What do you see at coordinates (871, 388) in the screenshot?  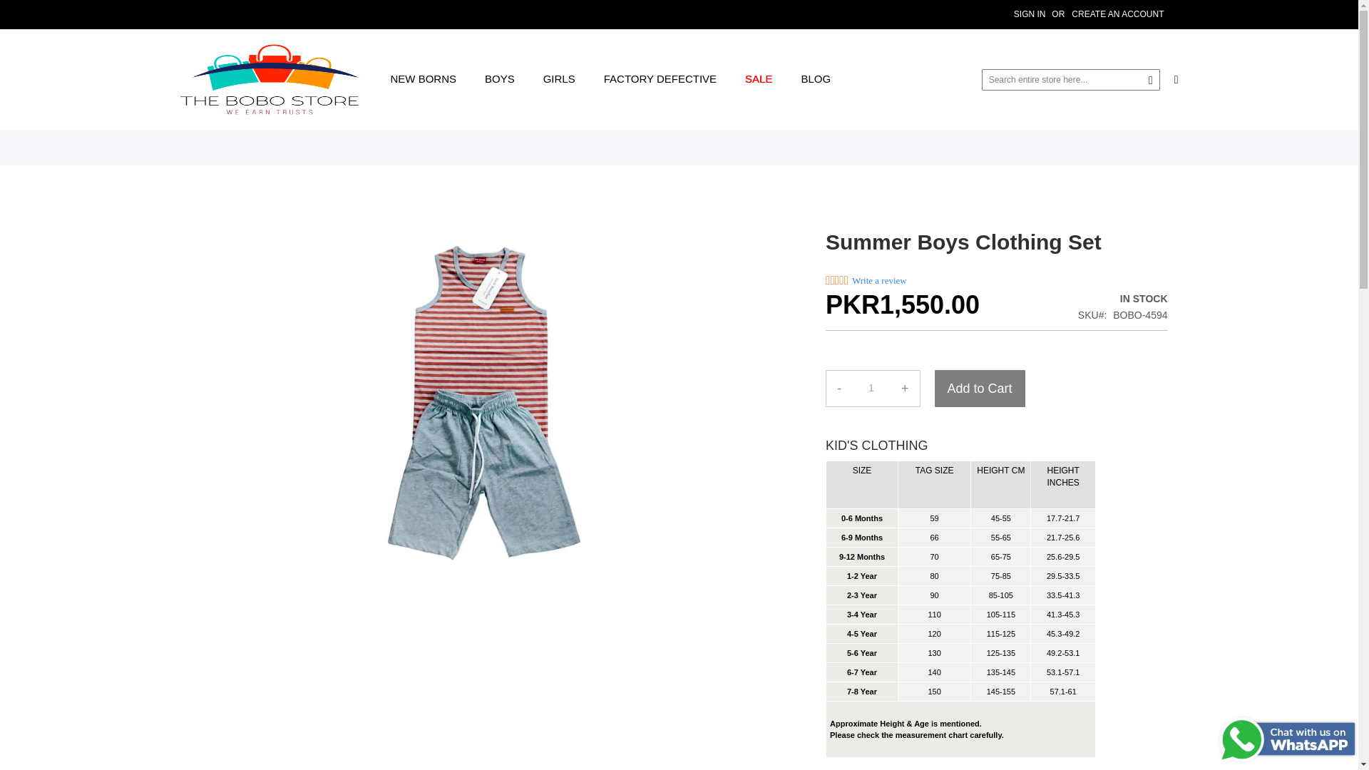 I see `1` at bounding box center [871, 388].